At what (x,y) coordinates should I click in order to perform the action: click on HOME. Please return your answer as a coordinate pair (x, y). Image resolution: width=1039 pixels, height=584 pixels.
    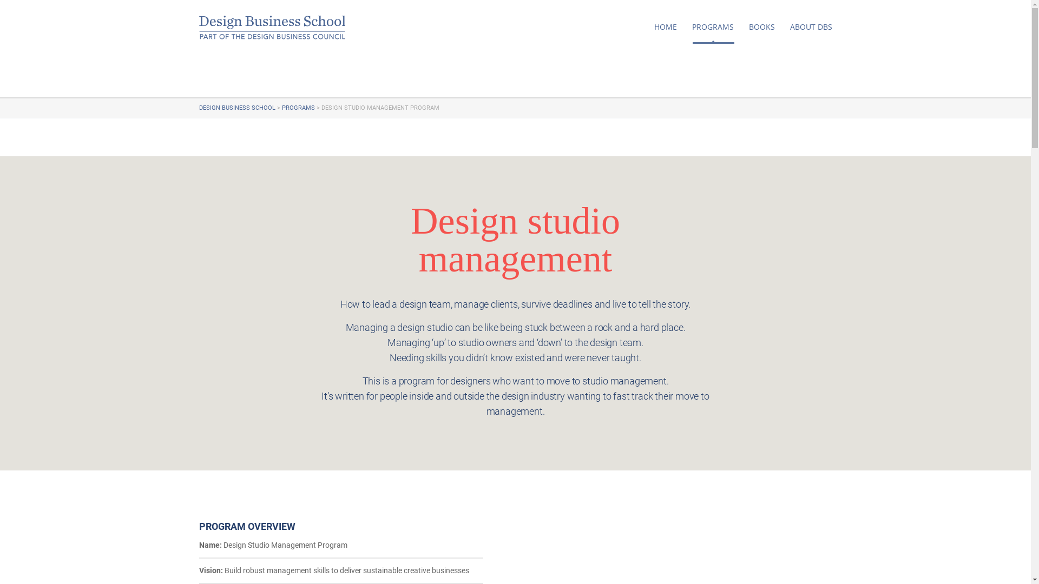
    Looking at the image, I should click on (665, 27).